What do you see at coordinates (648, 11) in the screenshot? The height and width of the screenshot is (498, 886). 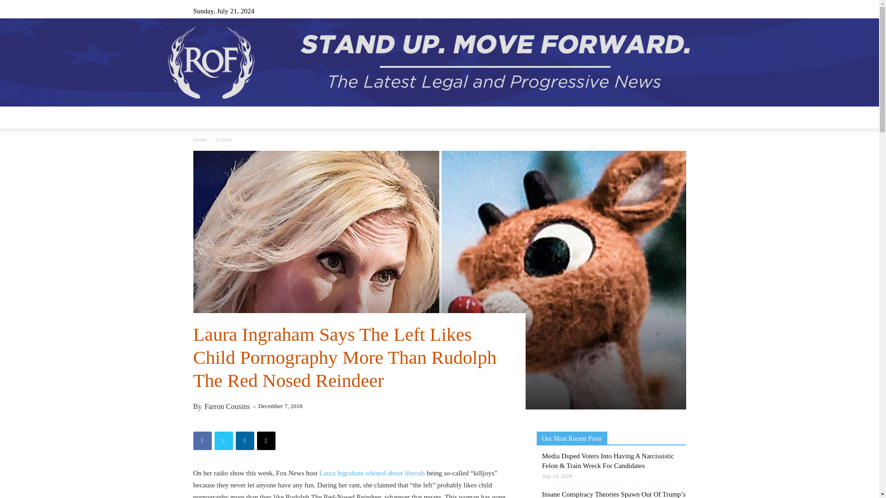 I see `RSS` at bounding box center [648, 11].